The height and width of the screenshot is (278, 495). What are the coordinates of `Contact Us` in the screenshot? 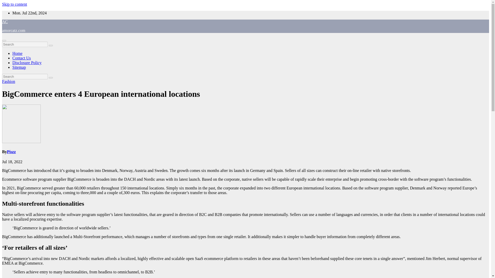 It's located at (22, 58).